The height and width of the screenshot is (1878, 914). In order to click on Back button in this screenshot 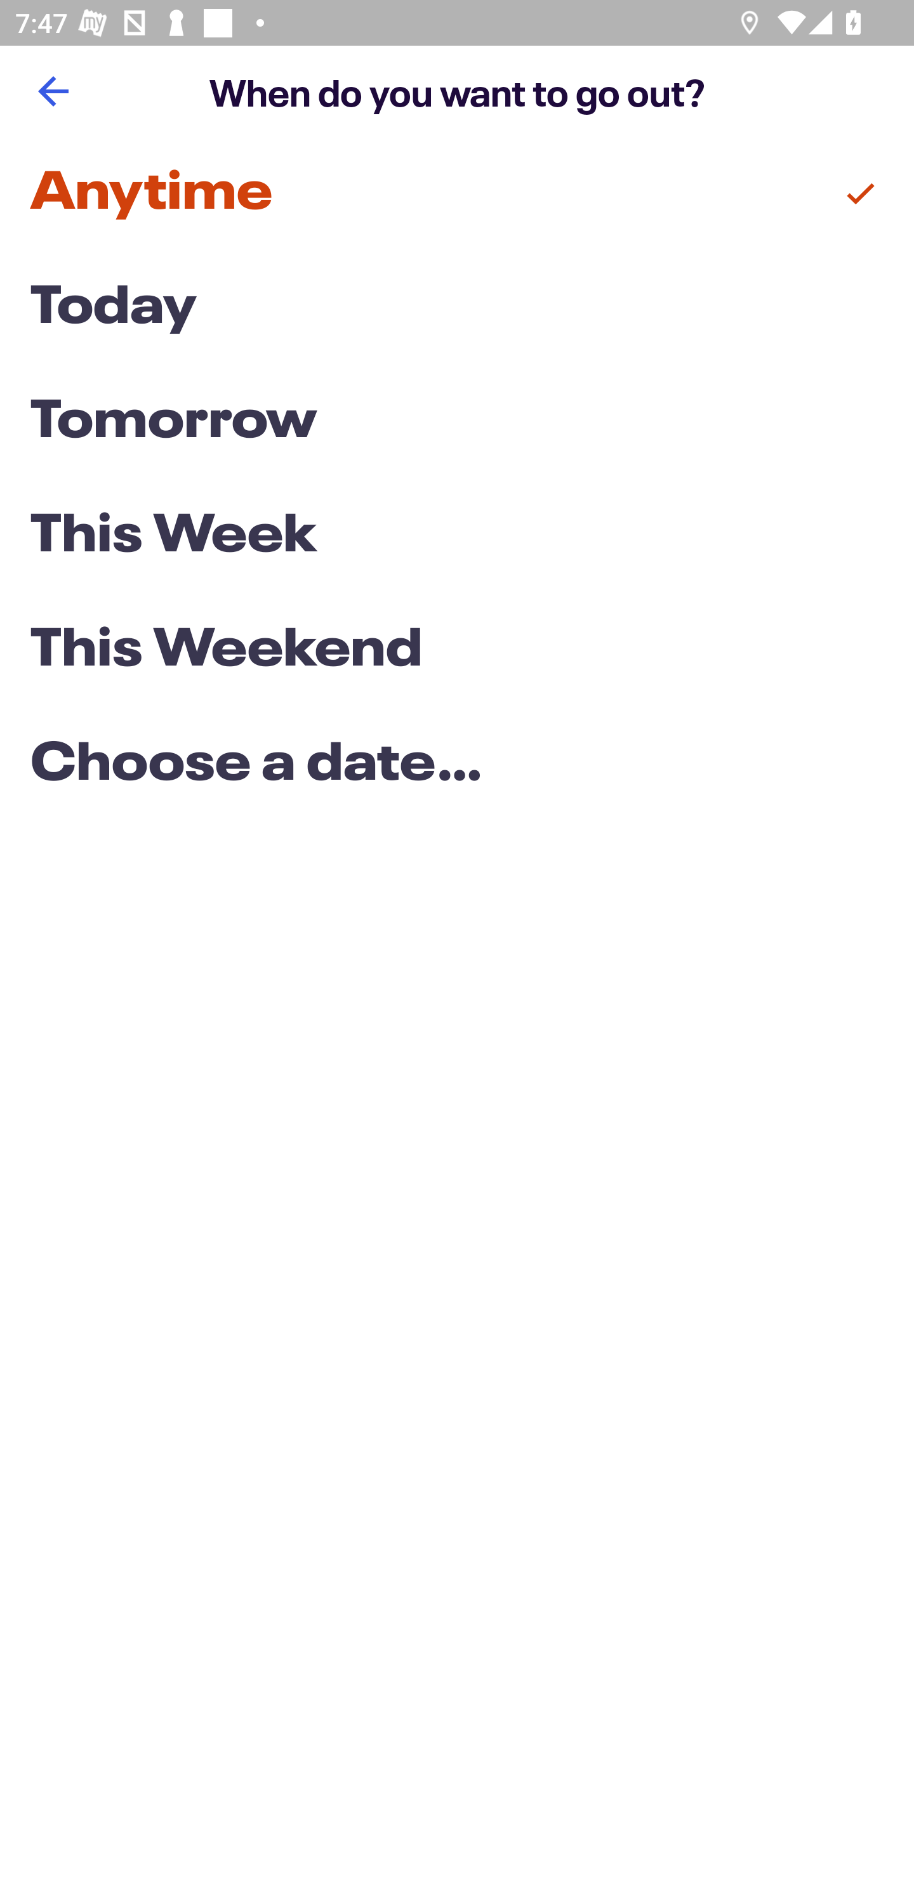, I will do `click(53, 91)`.